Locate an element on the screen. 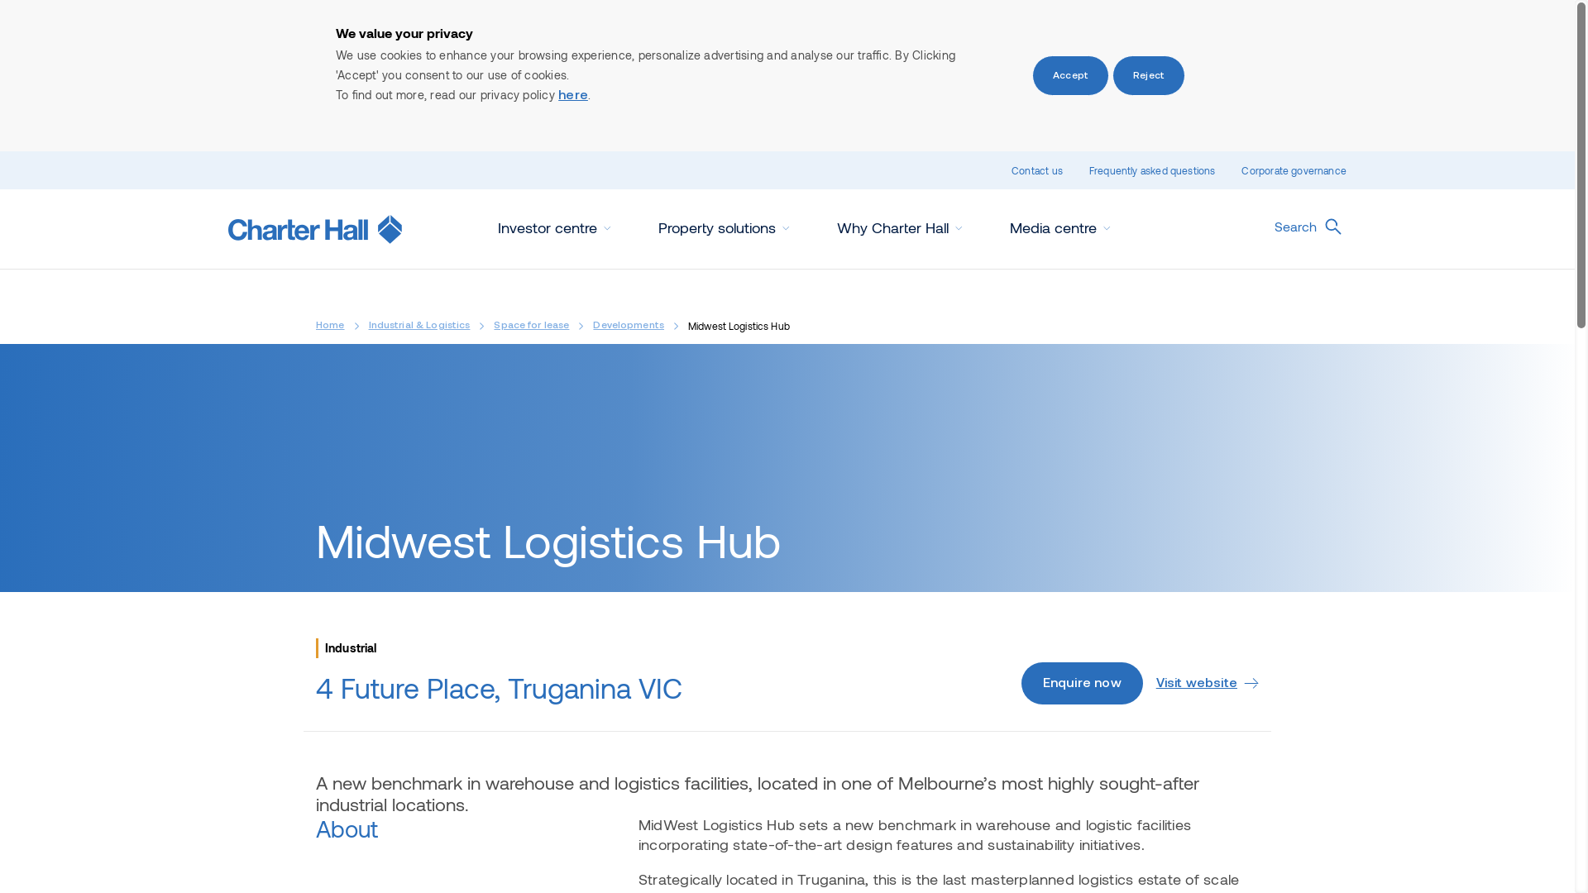  Home is located at coordinates (331, 326).